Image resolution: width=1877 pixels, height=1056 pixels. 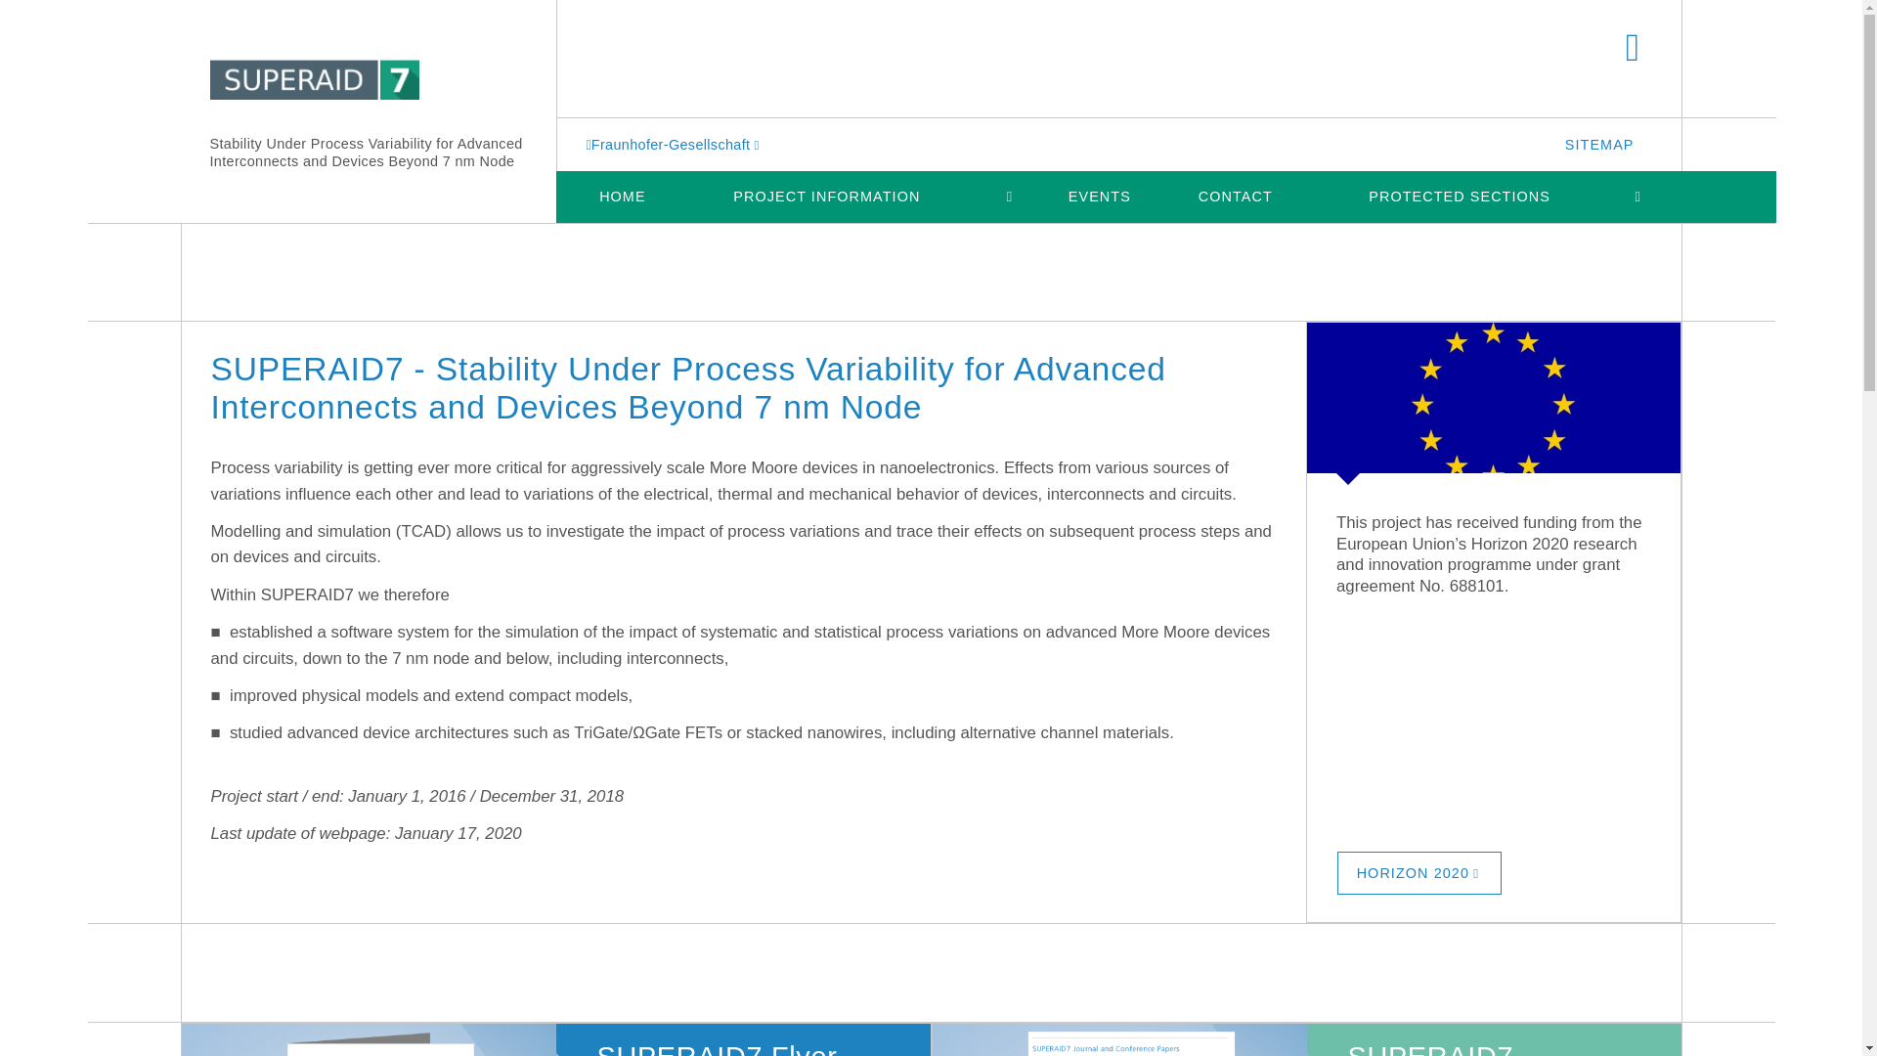 What do you see at coordinates (1599, 144) in the screenshot?
I see `SITEMAP` at bounding box center [1599, 144].